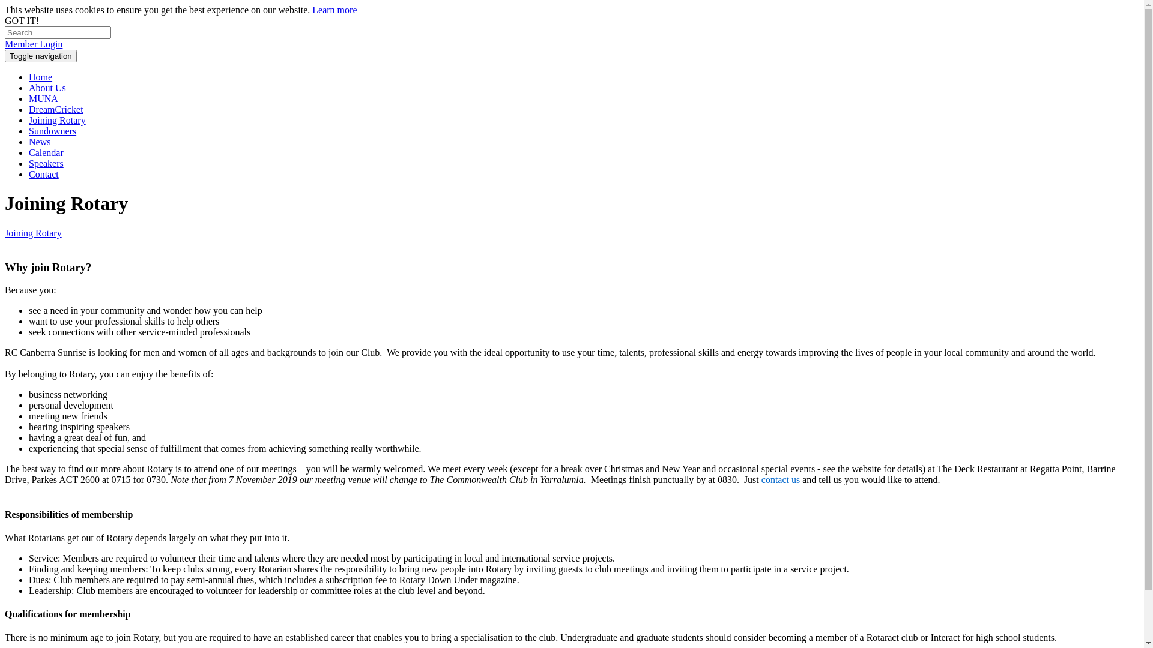  I want to click on Toggle navigation, so click(41, 56).